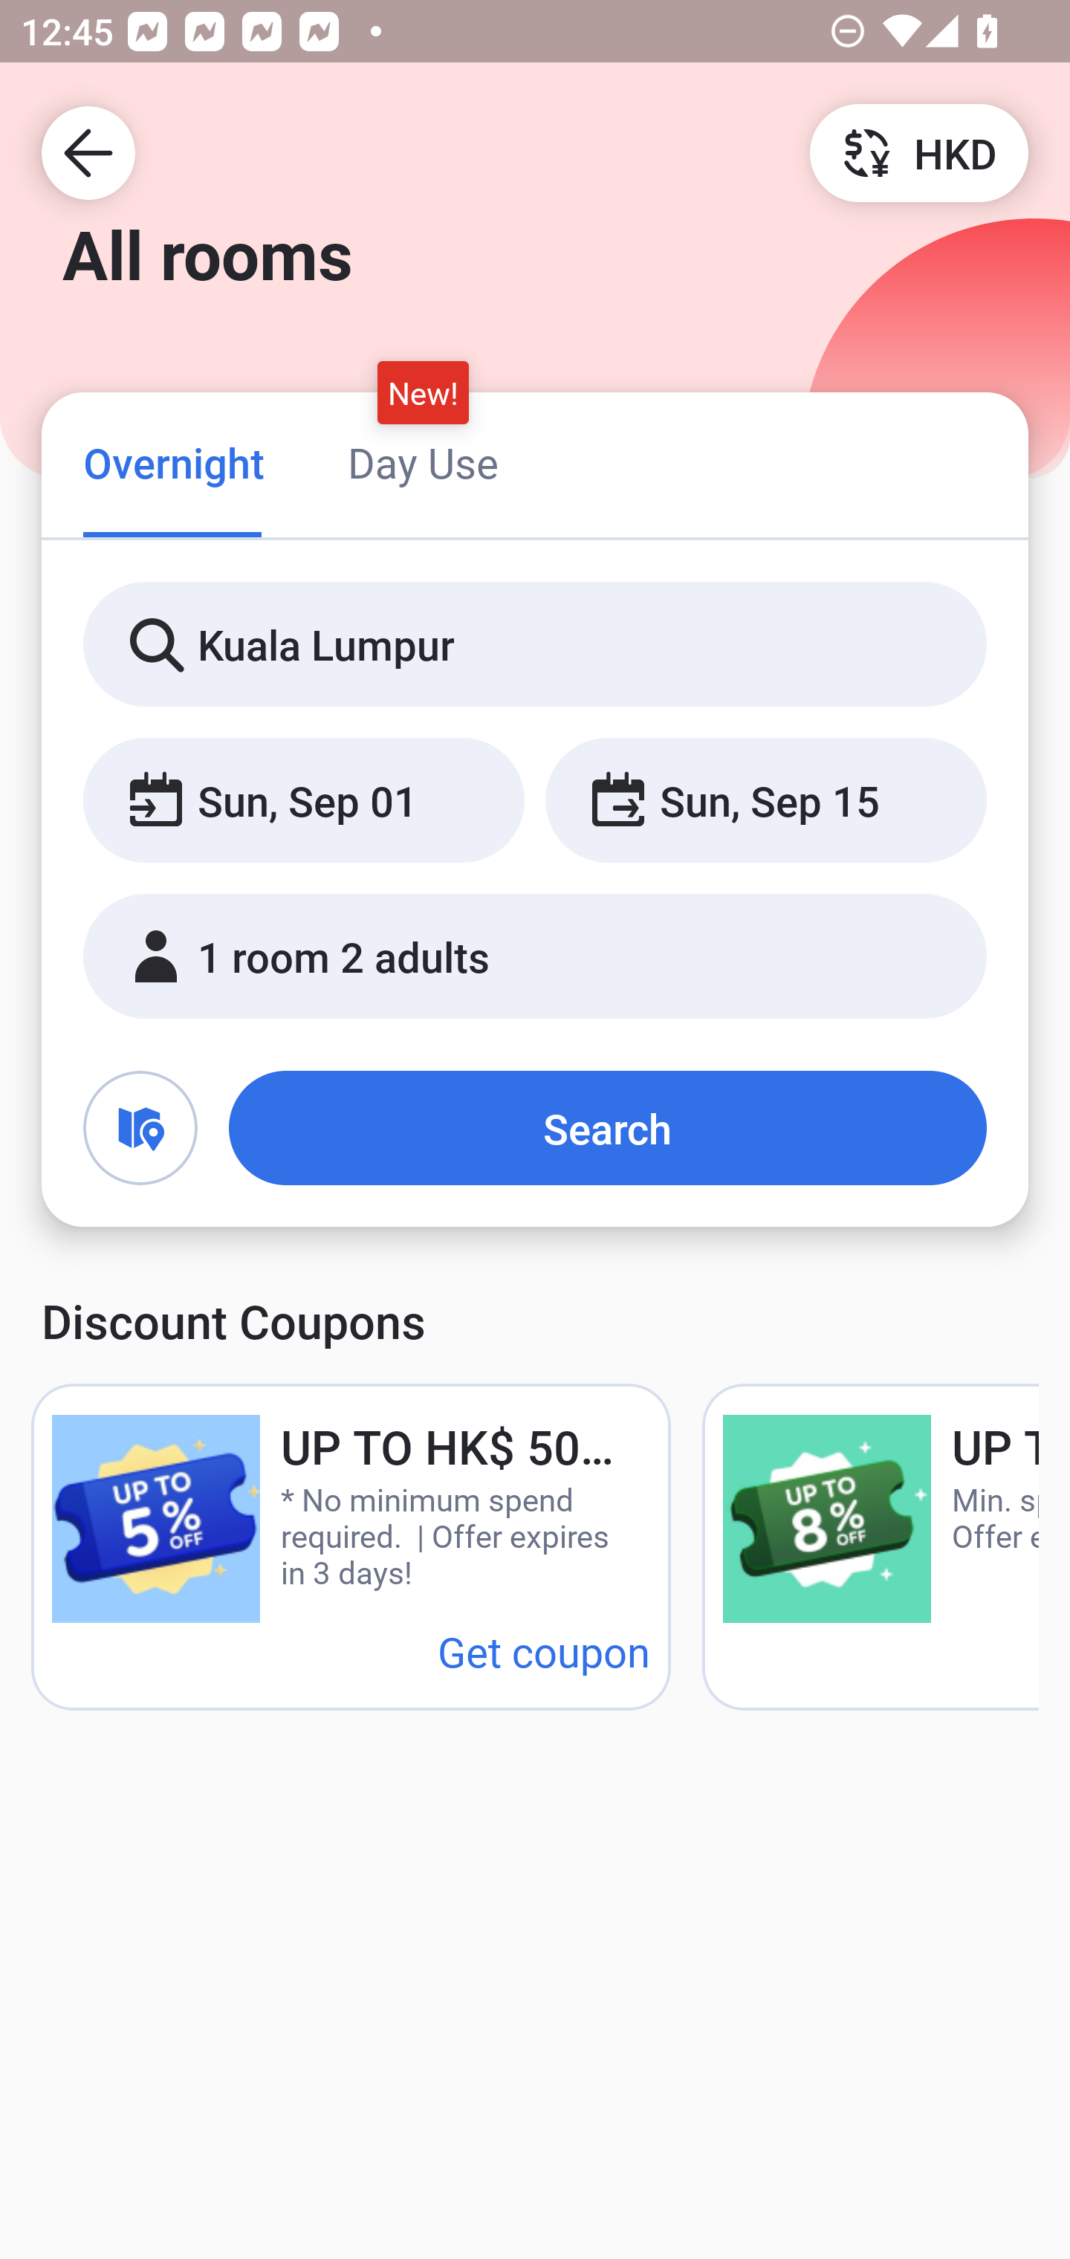 The height and width of the screenshot is (2259, 1070). Describe the element at coordinates (765, 801) in the screenshot. I see `Sun, Sep 15` at that location.